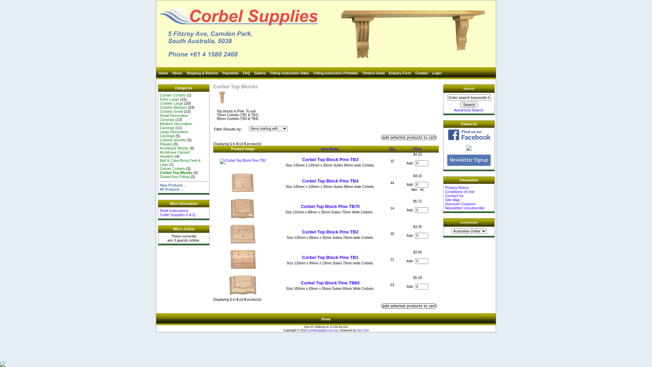 The width and height of the screenshot is (652, 367). I want to click on FAQ, so click(247, 73).